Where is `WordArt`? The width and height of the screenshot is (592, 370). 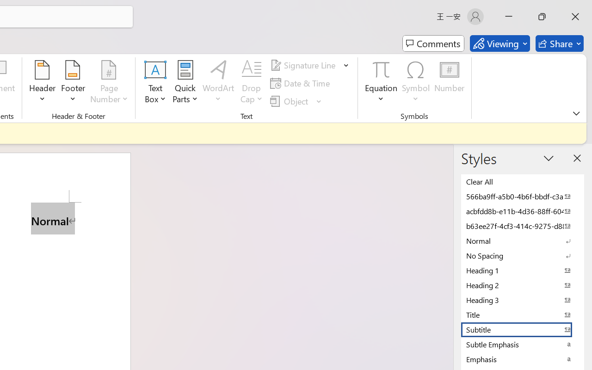
WordArt is located at coordinates (218, 83).